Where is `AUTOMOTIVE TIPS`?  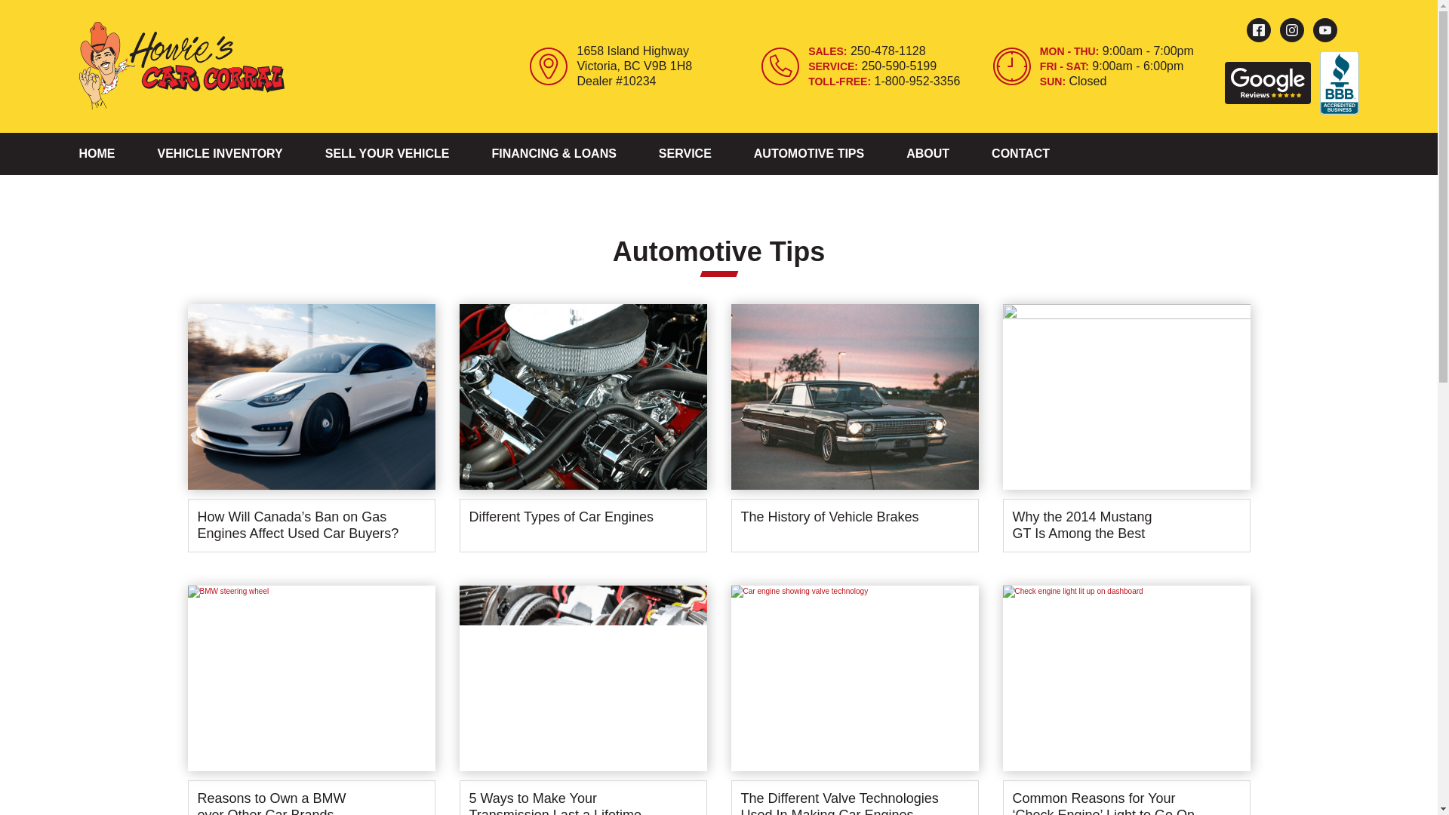 AUTOMOTIVE TIPS is located at coordinates (808, 154).